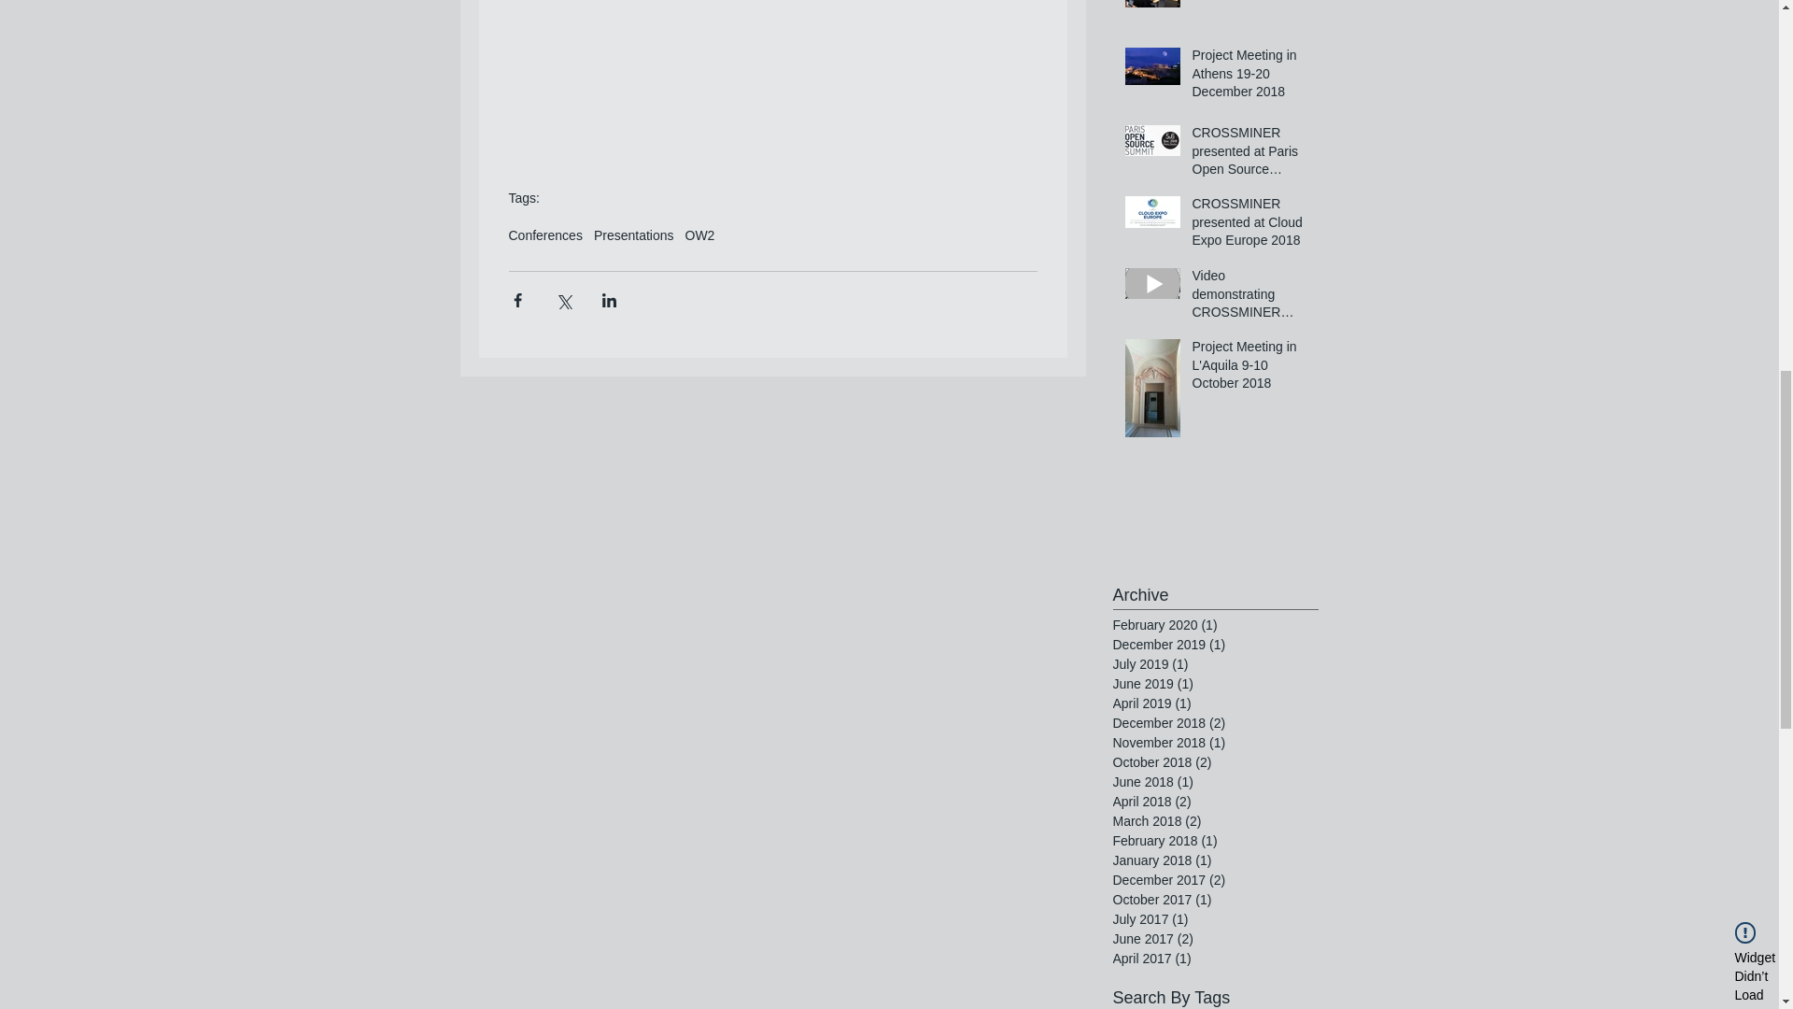 This screenshot has width=1793, height=1009. Describe the element at coordinates (1249, 77) in the screenshot. I see `Project Meeting in Athens 19-20 December 2018` at that location.